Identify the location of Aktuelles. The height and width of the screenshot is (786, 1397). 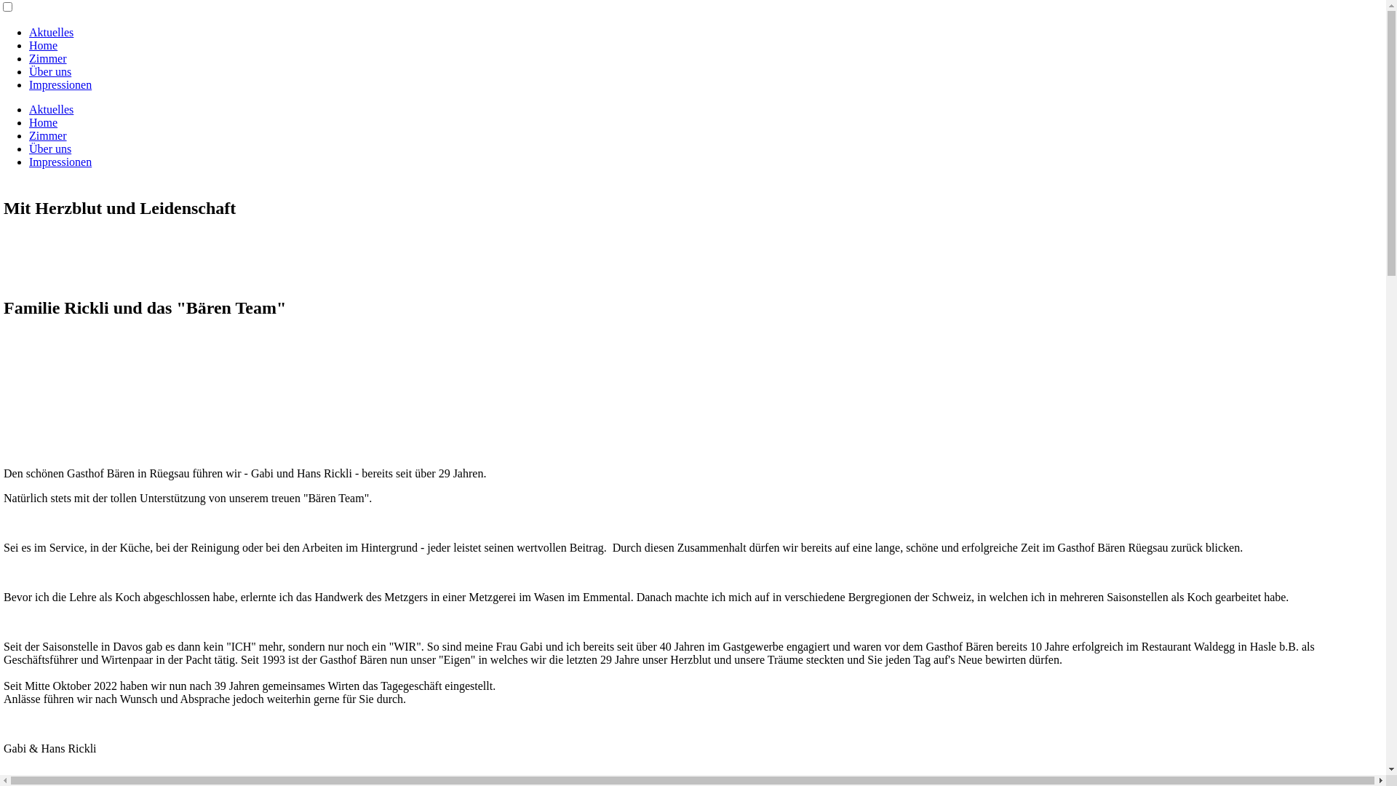
(51, 109).